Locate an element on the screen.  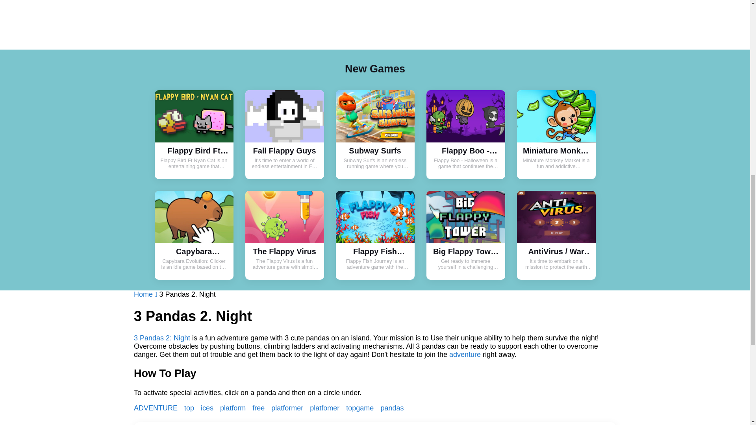
topgame is located at coordinates (361, 408).